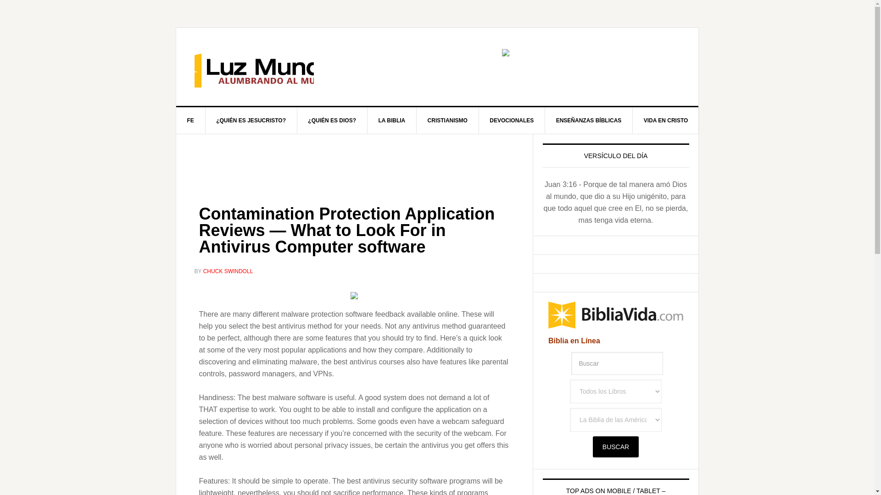  Describe the element at coordinates (617, 363) in the screenshot. I see `Buscar` at that location.